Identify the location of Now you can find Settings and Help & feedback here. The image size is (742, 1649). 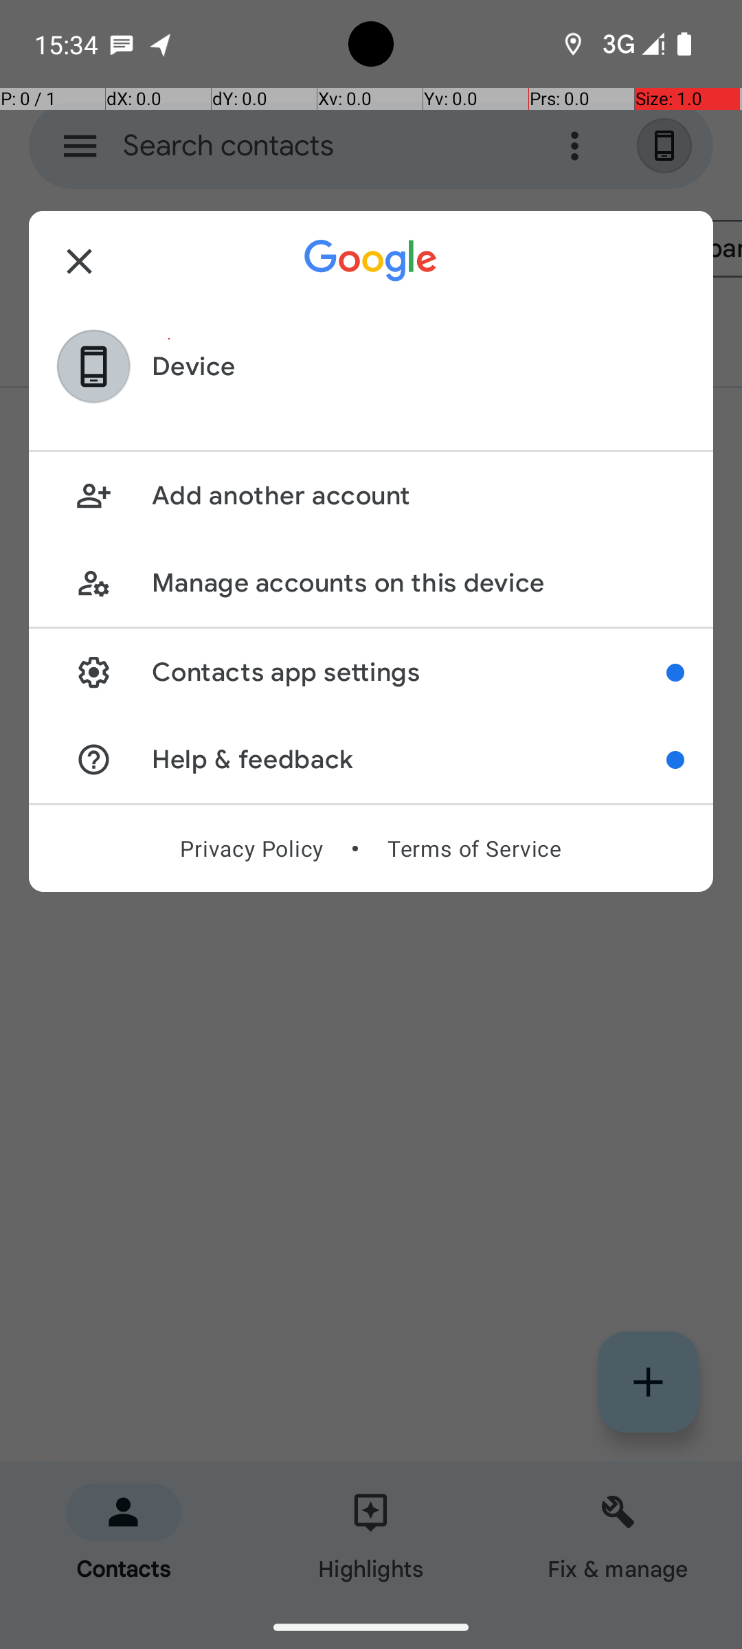
(675, 673).